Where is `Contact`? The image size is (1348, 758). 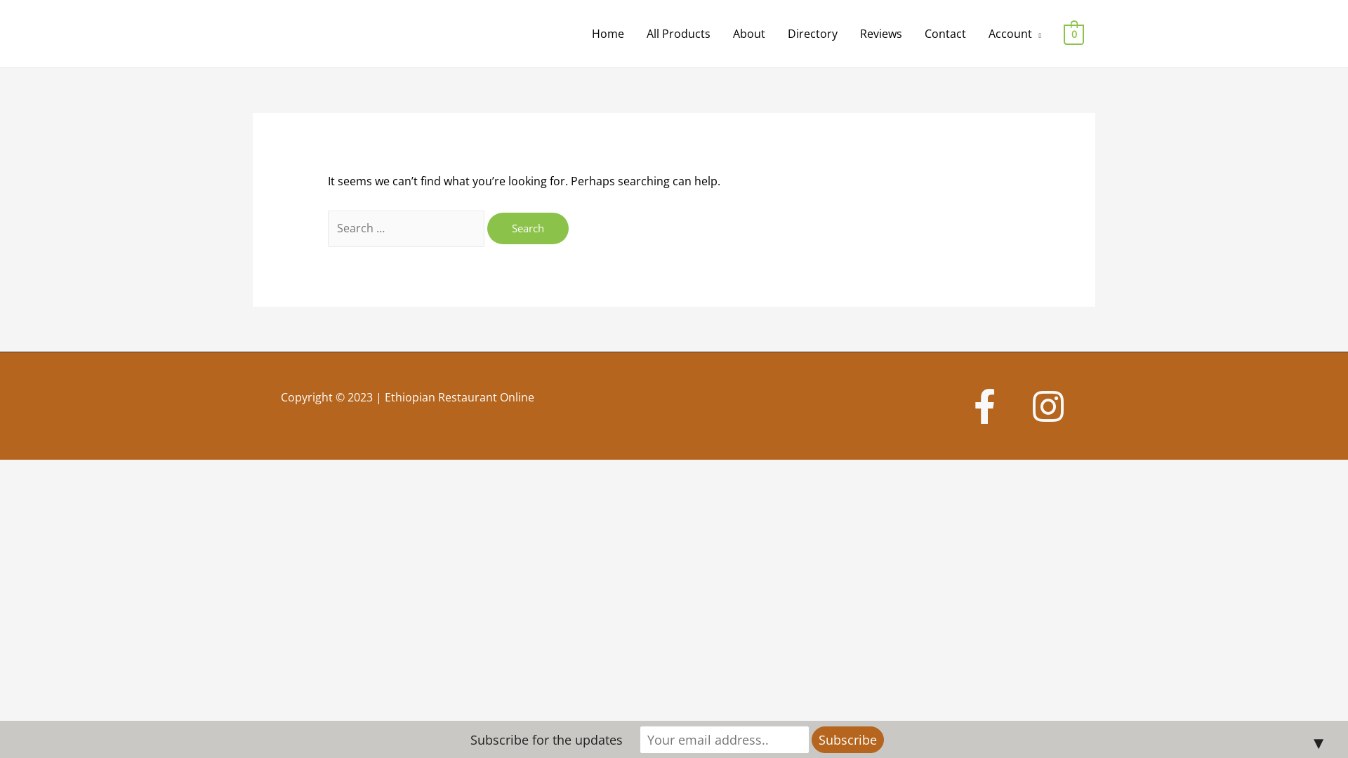 Contact is located at coordinates (945, 34).